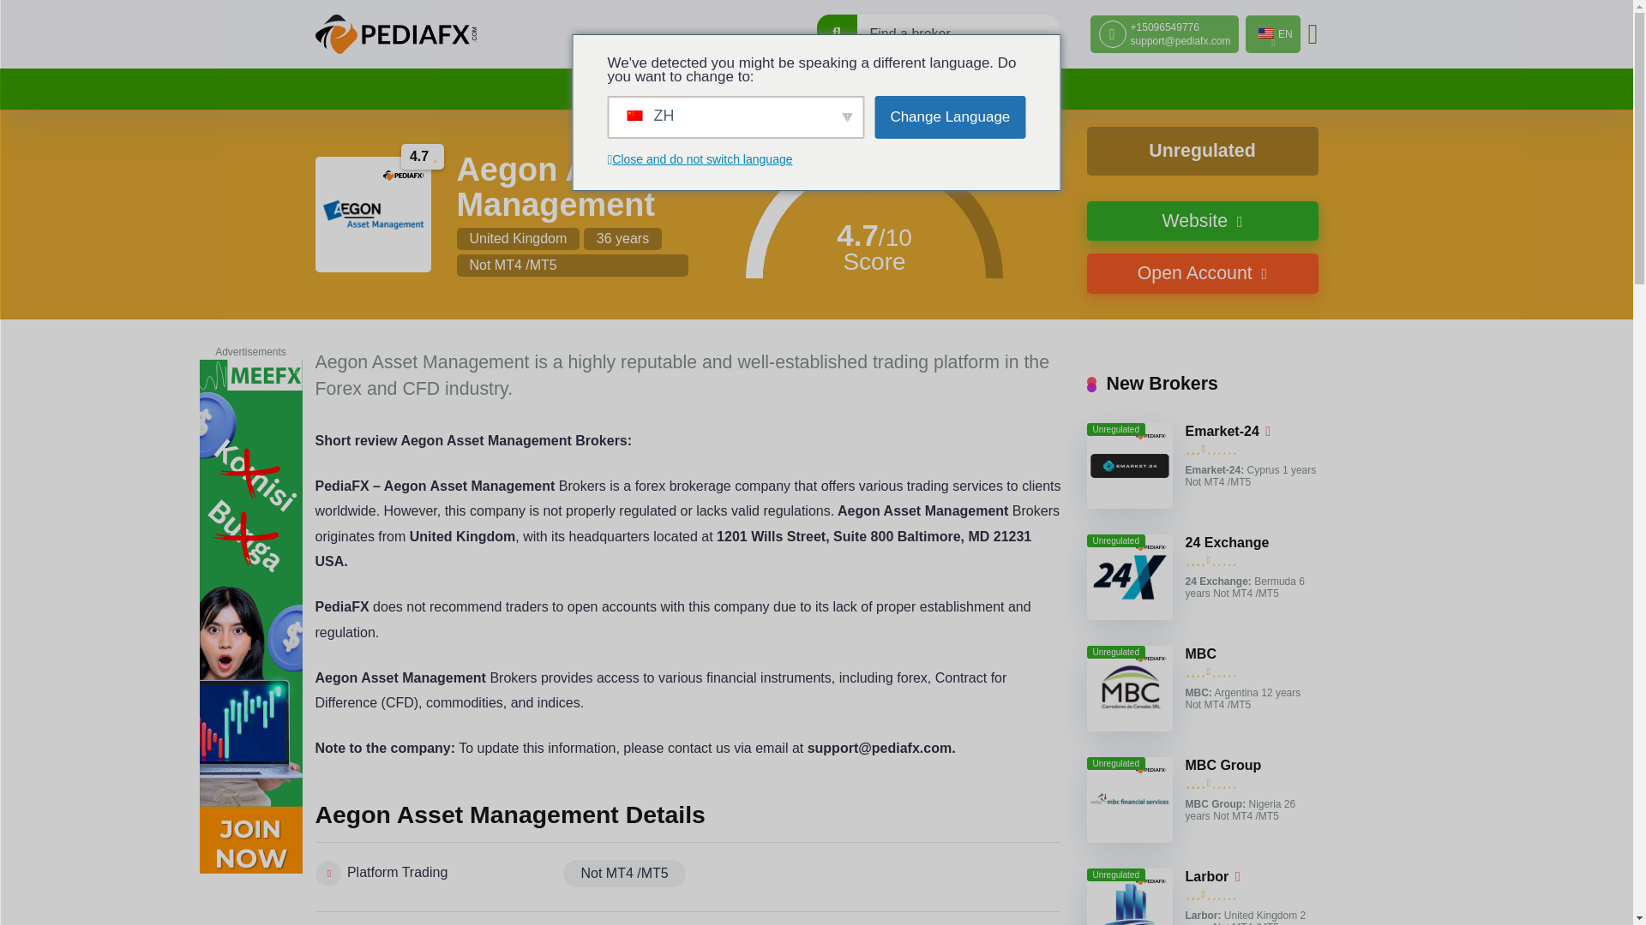 The width and height of the screenshot is (1646, 925). I want to click on Hot News, so click(771, 89).